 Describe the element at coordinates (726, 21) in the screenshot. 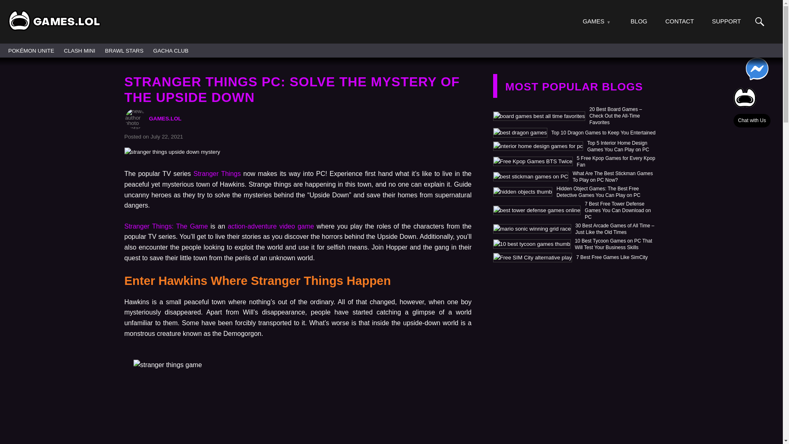

I see `SUPPORT` at that location.